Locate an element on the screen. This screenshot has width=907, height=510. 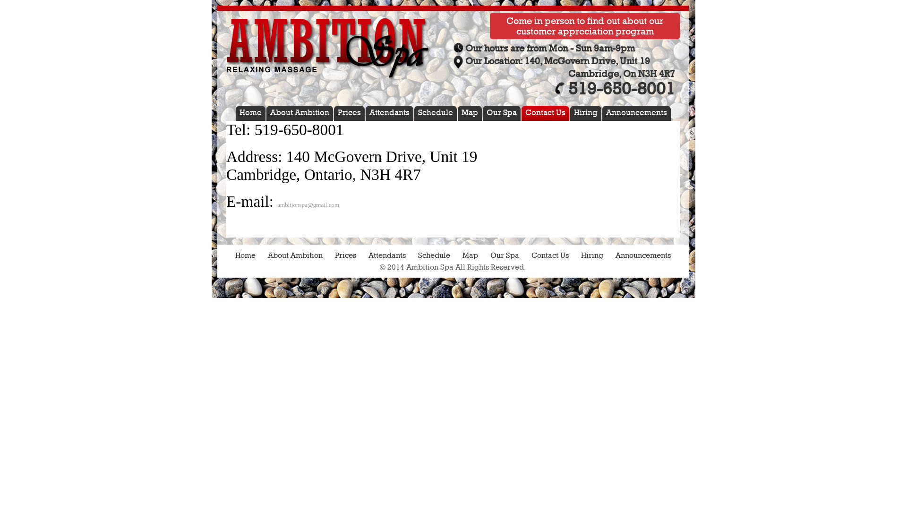
ambitionspa@gmail.com is located at coordinates (308, 205).